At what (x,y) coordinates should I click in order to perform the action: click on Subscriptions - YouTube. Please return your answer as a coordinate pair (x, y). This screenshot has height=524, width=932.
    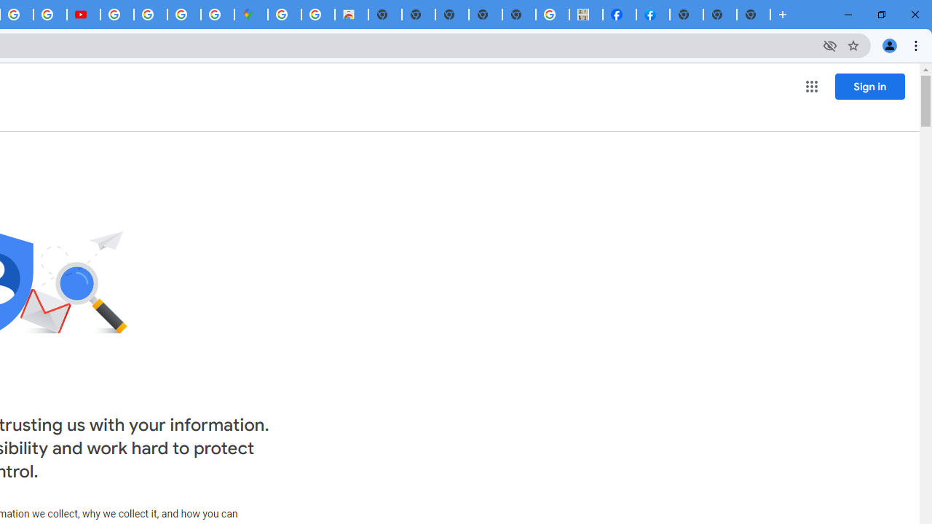
    Looking at the image, I should click on (84, 15).